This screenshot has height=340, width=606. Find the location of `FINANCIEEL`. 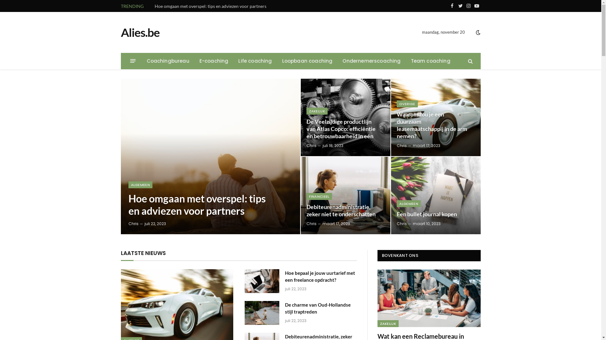

FINANCIEEL is located at coordinates (319, 196).